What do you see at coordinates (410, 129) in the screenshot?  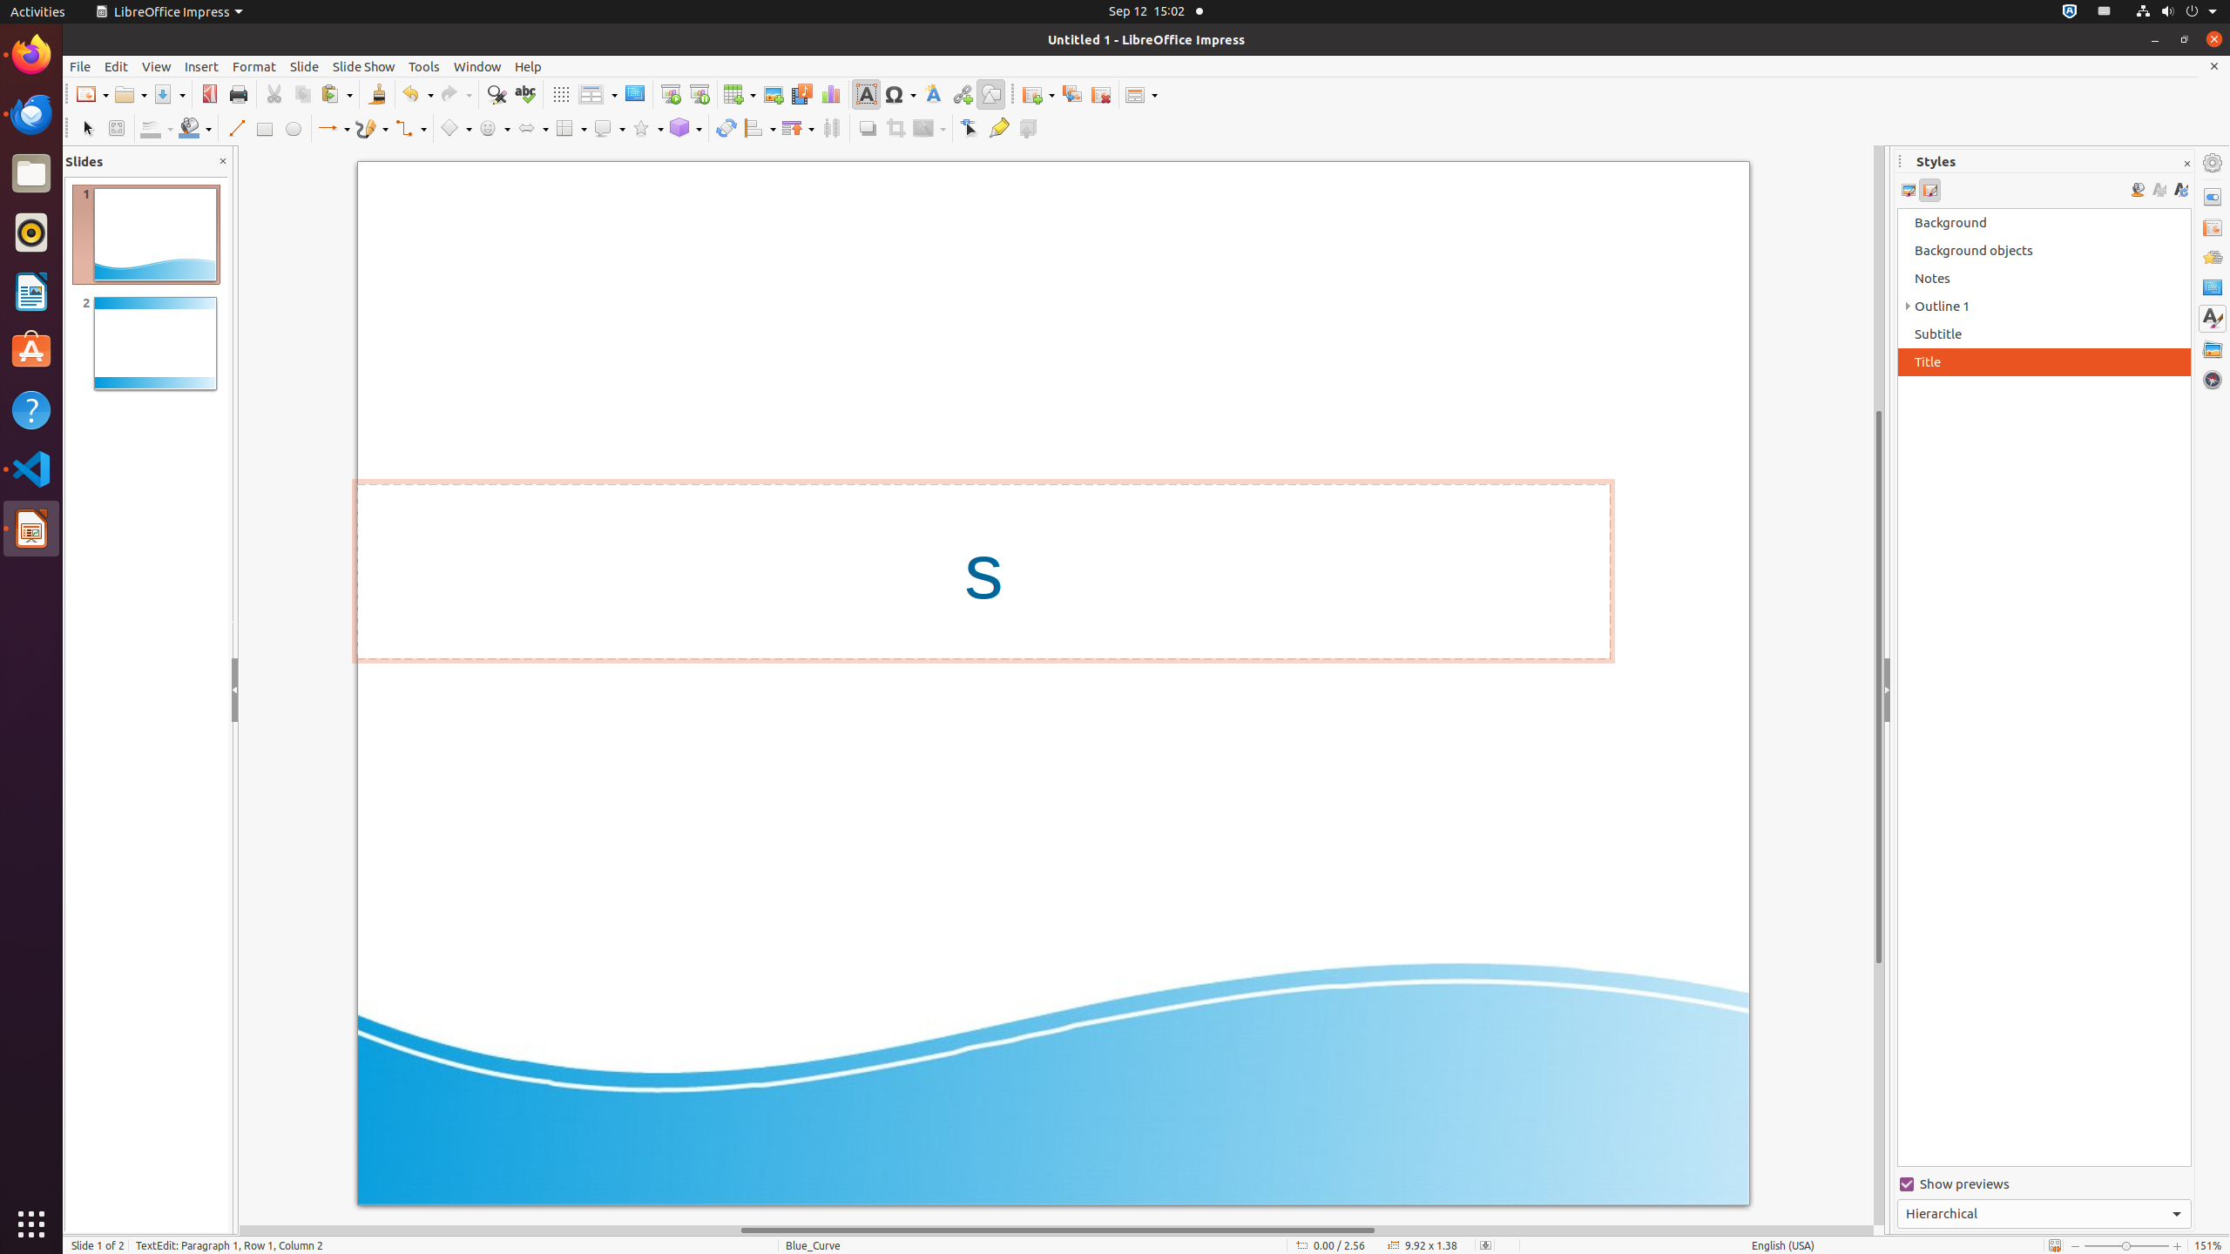 I see `Connectors` at bounding box center [410, 129].